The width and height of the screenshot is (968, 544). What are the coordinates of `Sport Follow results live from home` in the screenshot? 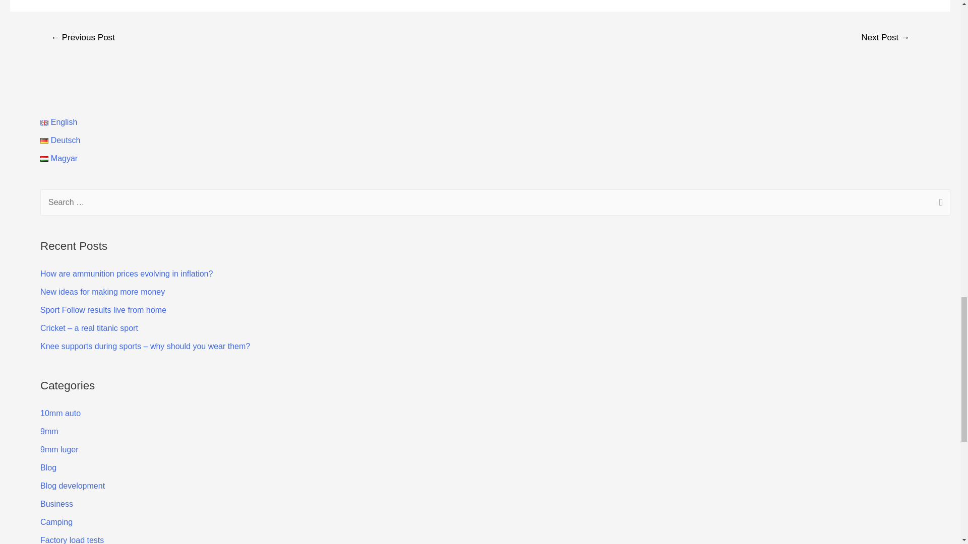 It's located at (103, 310).